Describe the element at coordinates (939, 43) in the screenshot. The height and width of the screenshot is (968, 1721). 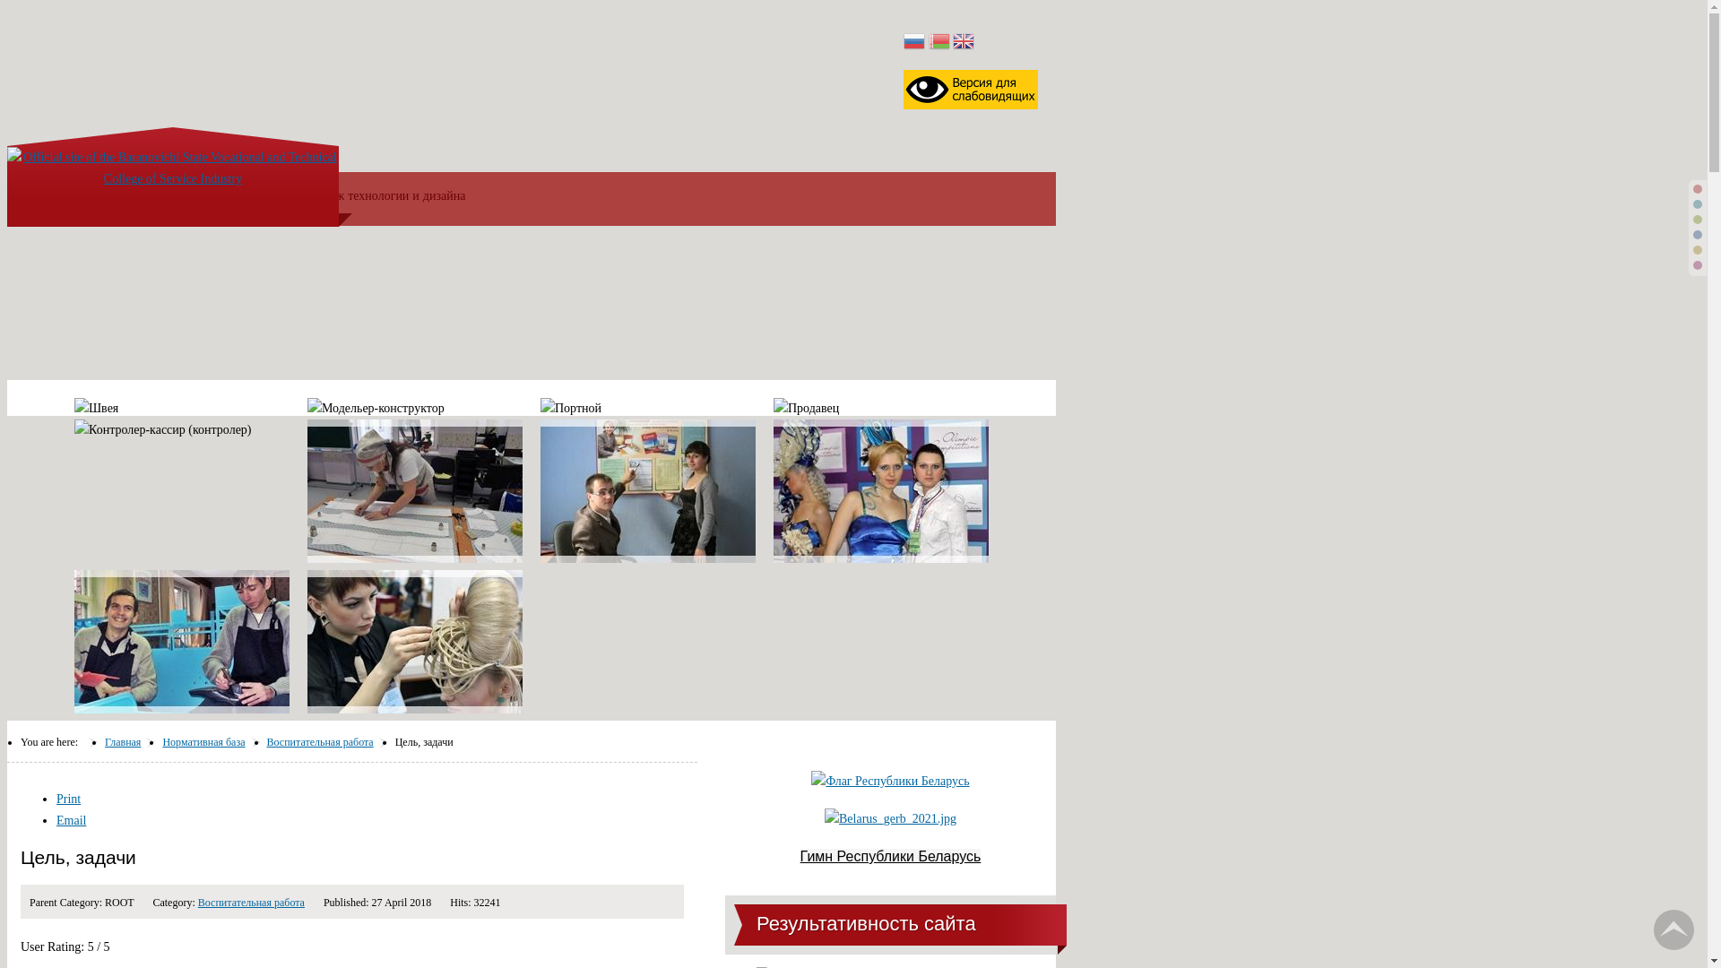
I see `Belarusian` at that location.